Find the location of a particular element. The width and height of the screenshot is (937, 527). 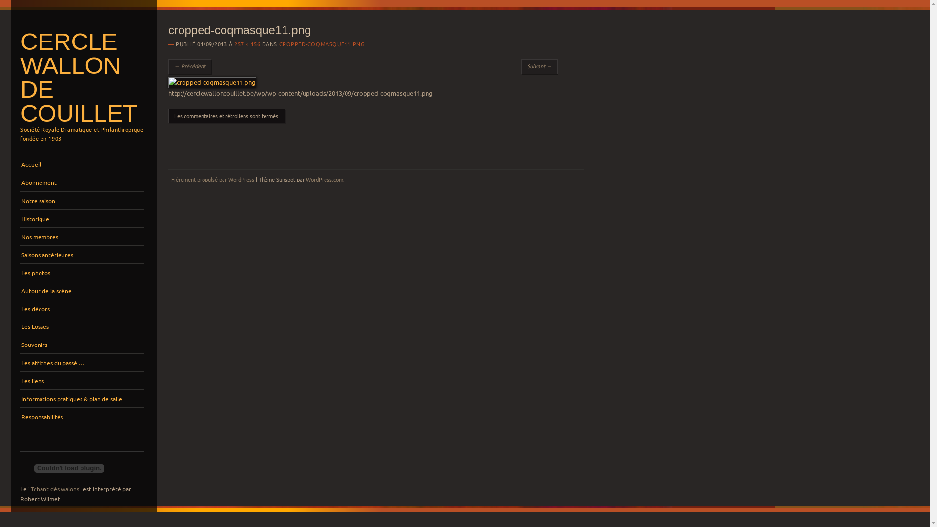

Les photos is located at coordinates (82, 273).